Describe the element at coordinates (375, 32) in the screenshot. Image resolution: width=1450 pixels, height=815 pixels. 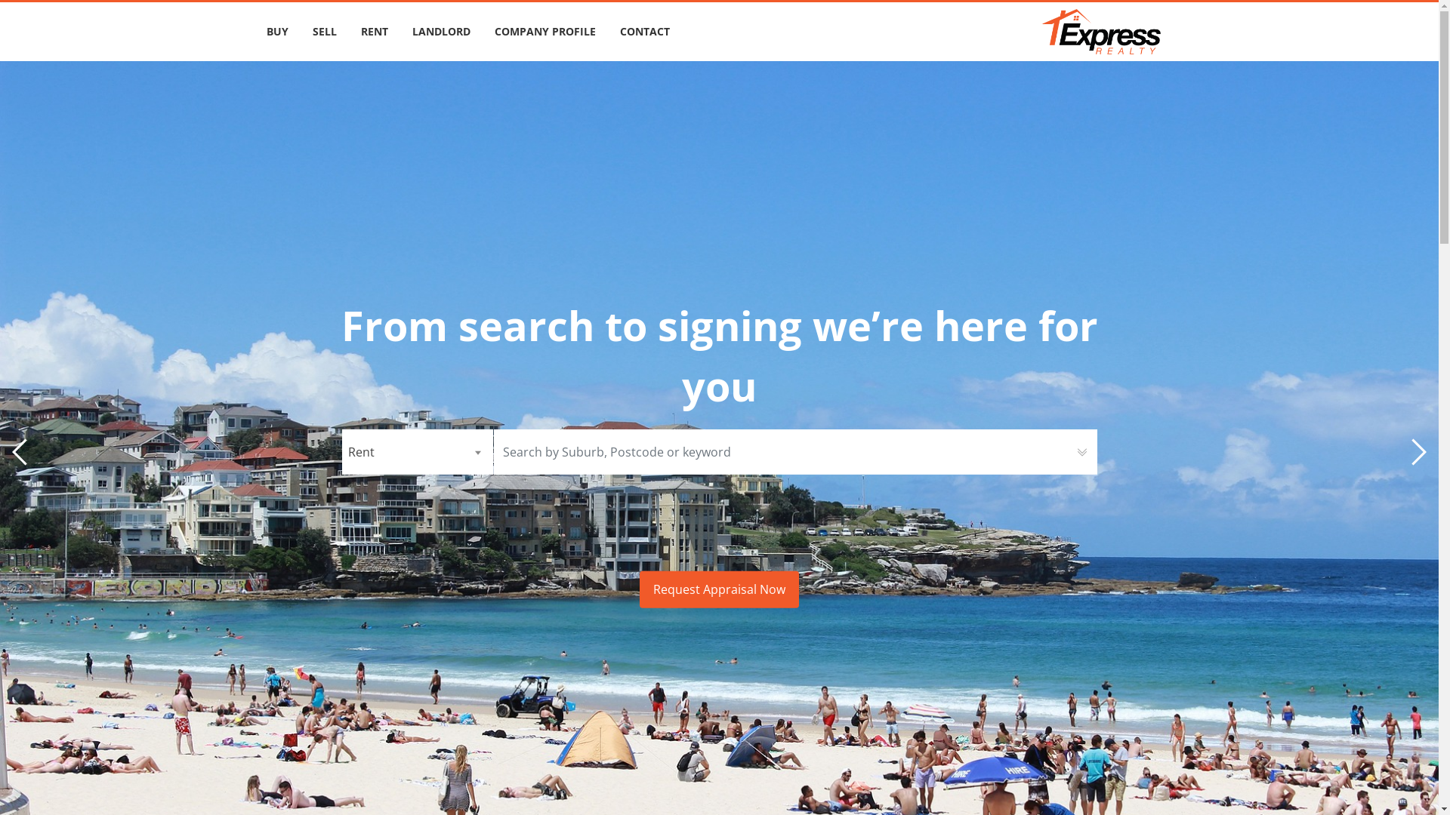
I see `RENT` at that location.